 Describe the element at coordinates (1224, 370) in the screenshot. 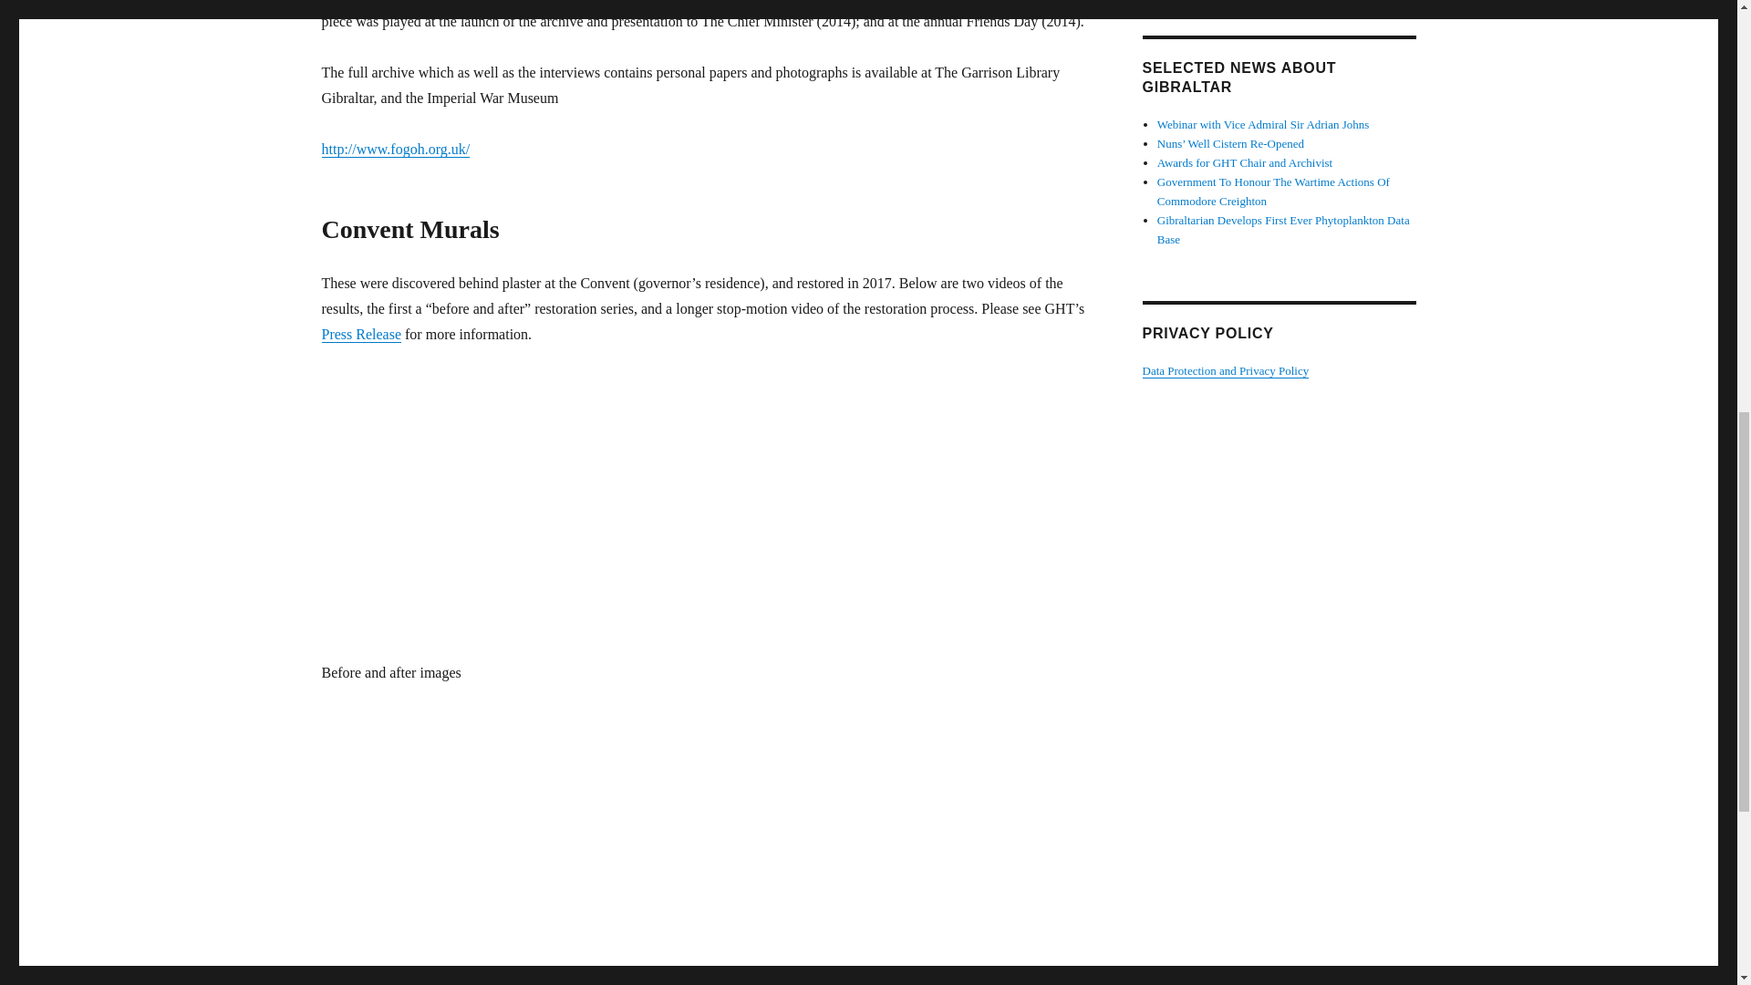

I see `Data Protection and Privacy Policy` at that location.